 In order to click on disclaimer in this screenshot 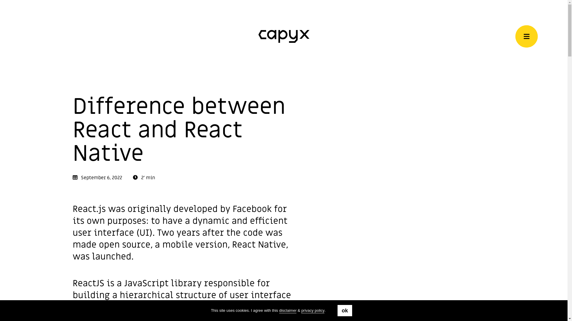, I will do `click(288, 311)`.